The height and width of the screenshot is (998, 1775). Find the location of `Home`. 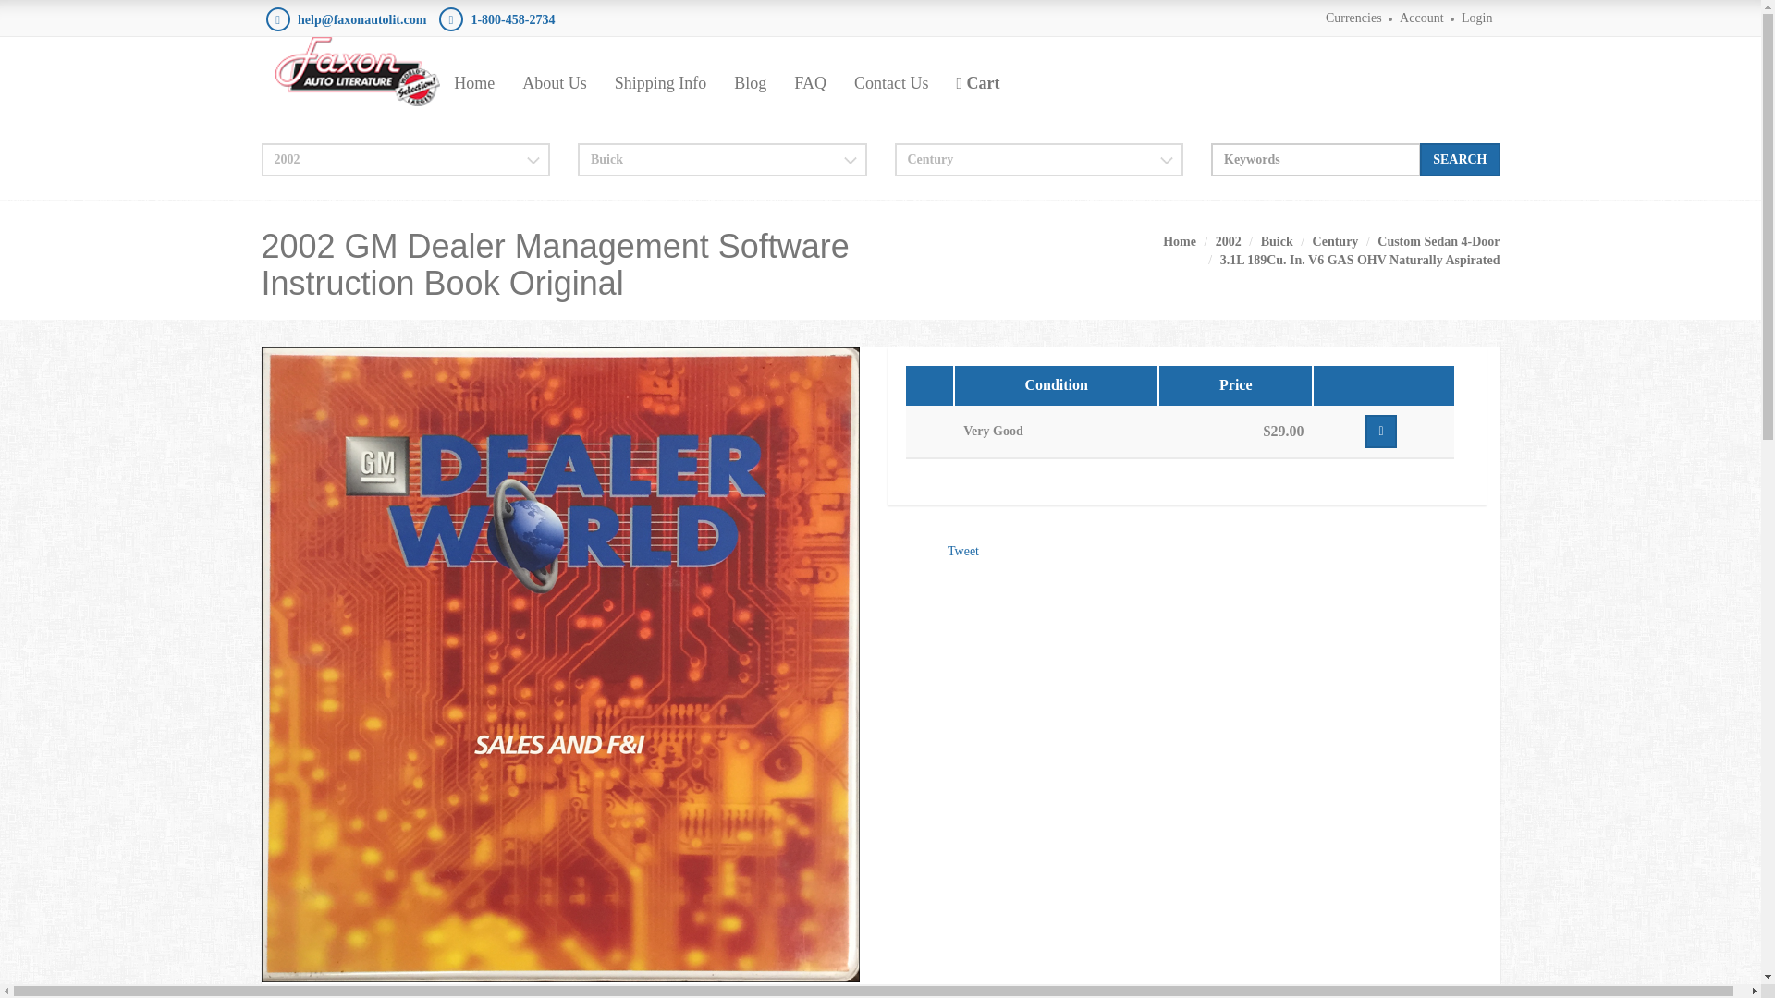

Home is located at coordinates (473, 82).